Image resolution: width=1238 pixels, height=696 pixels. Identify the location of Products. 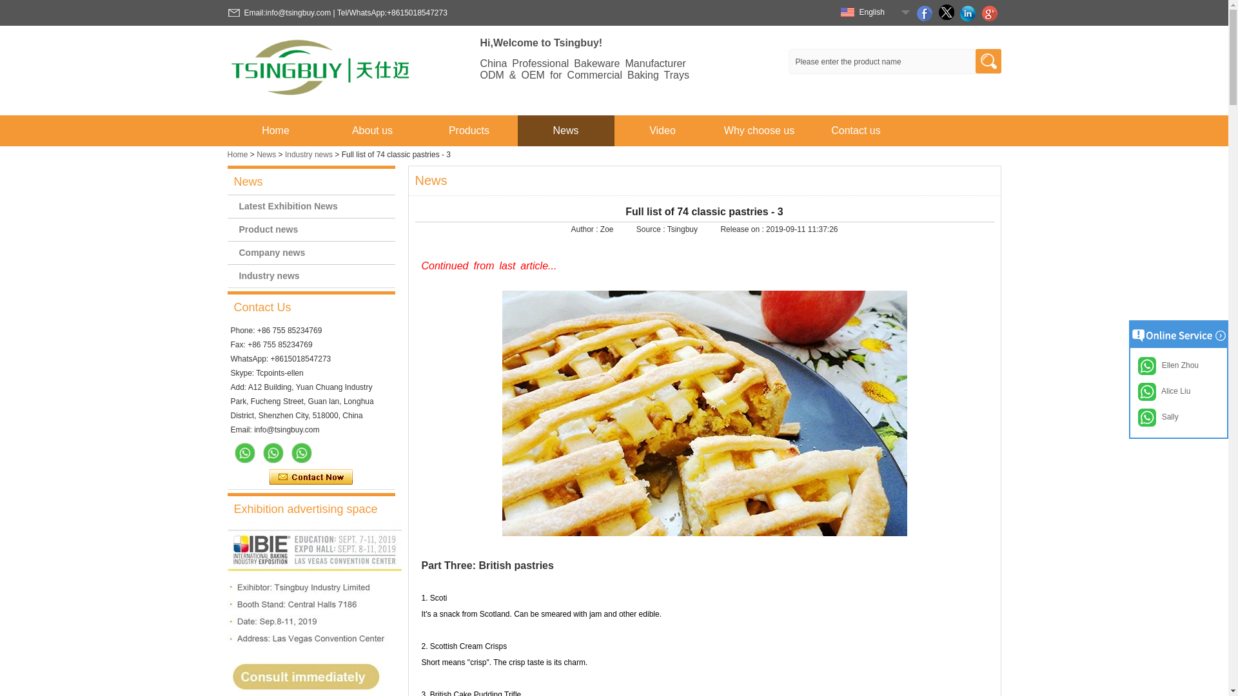
(469, 130).